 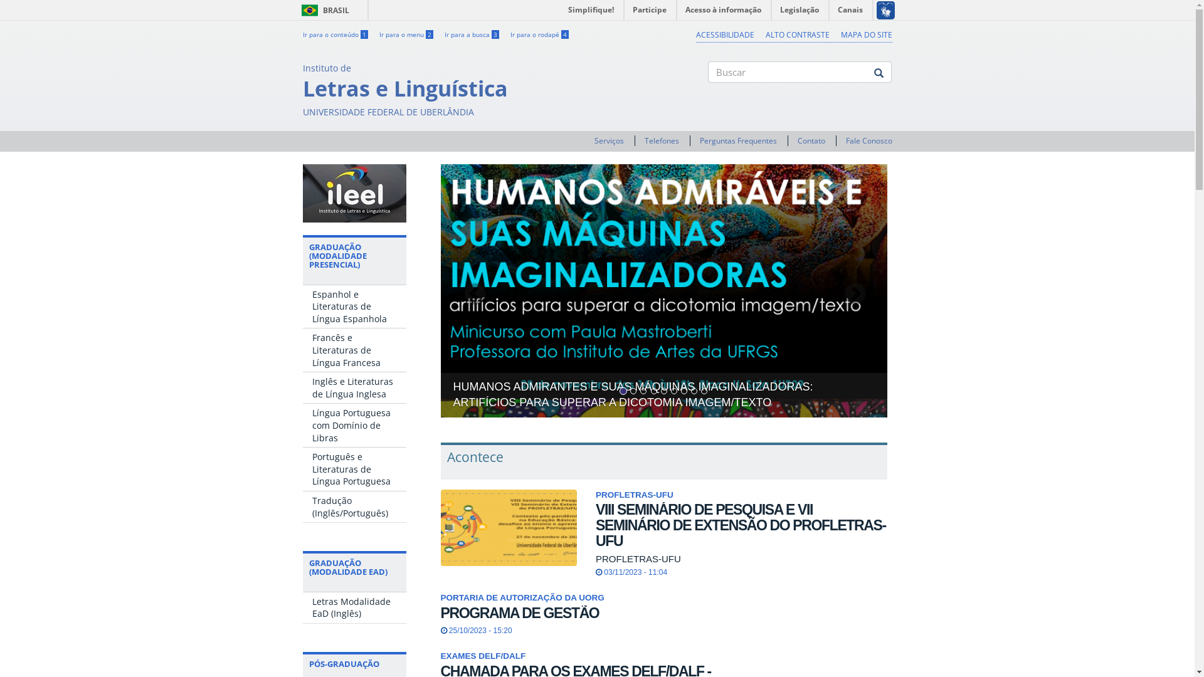 What do you see at coordinates (725, 35) in the screenshot?
I see `ACESSIBILIDADE` at bounding box center [725, 35].